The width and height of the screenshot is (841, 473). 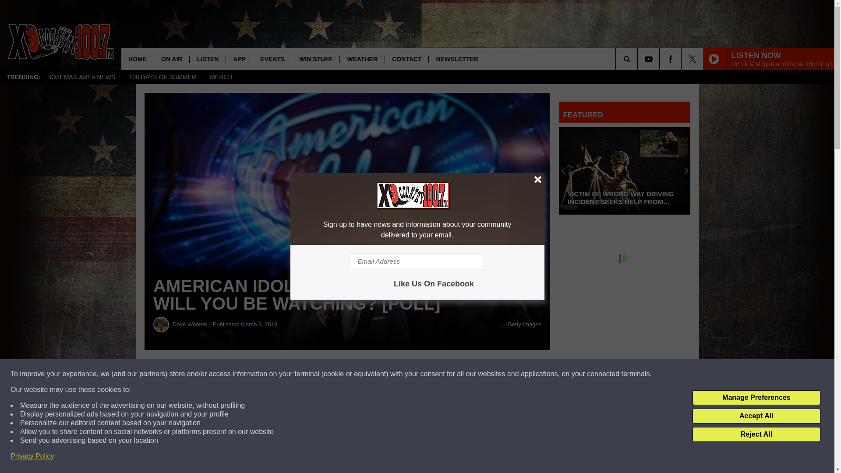 What do you see at coordinates (221, 77) in the screenshot?
I see `MERCH` at bounding box center [221, 77].